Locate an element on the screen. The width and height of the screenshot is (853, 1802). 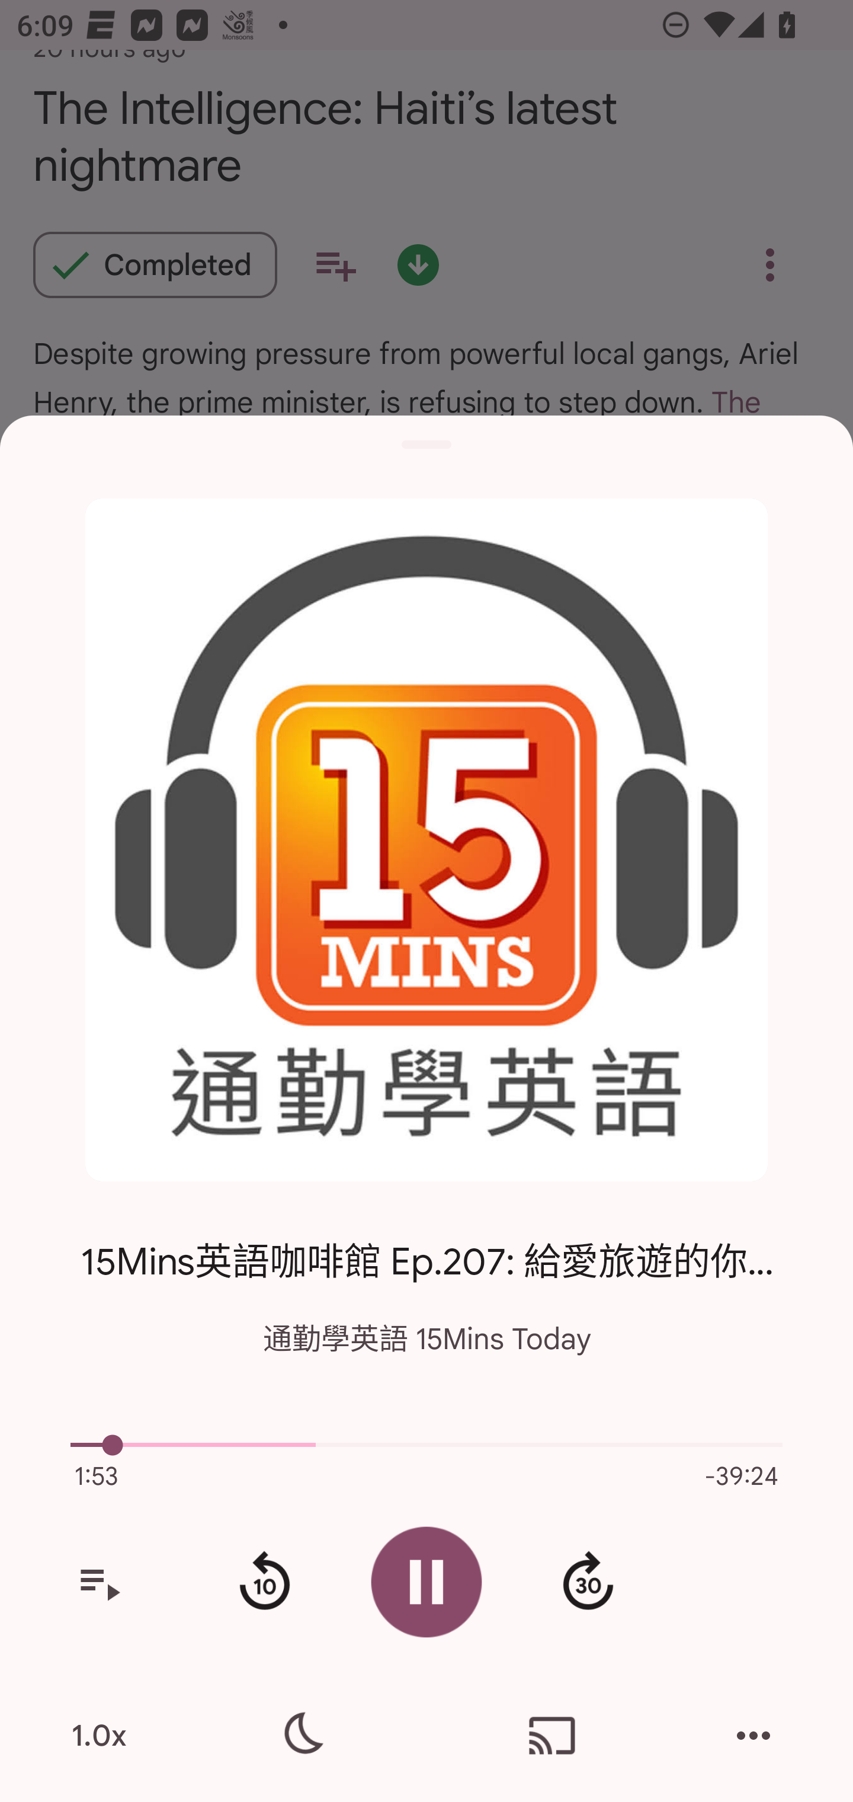
453.0 Current episode playback is located at coordinates (426, 1445).